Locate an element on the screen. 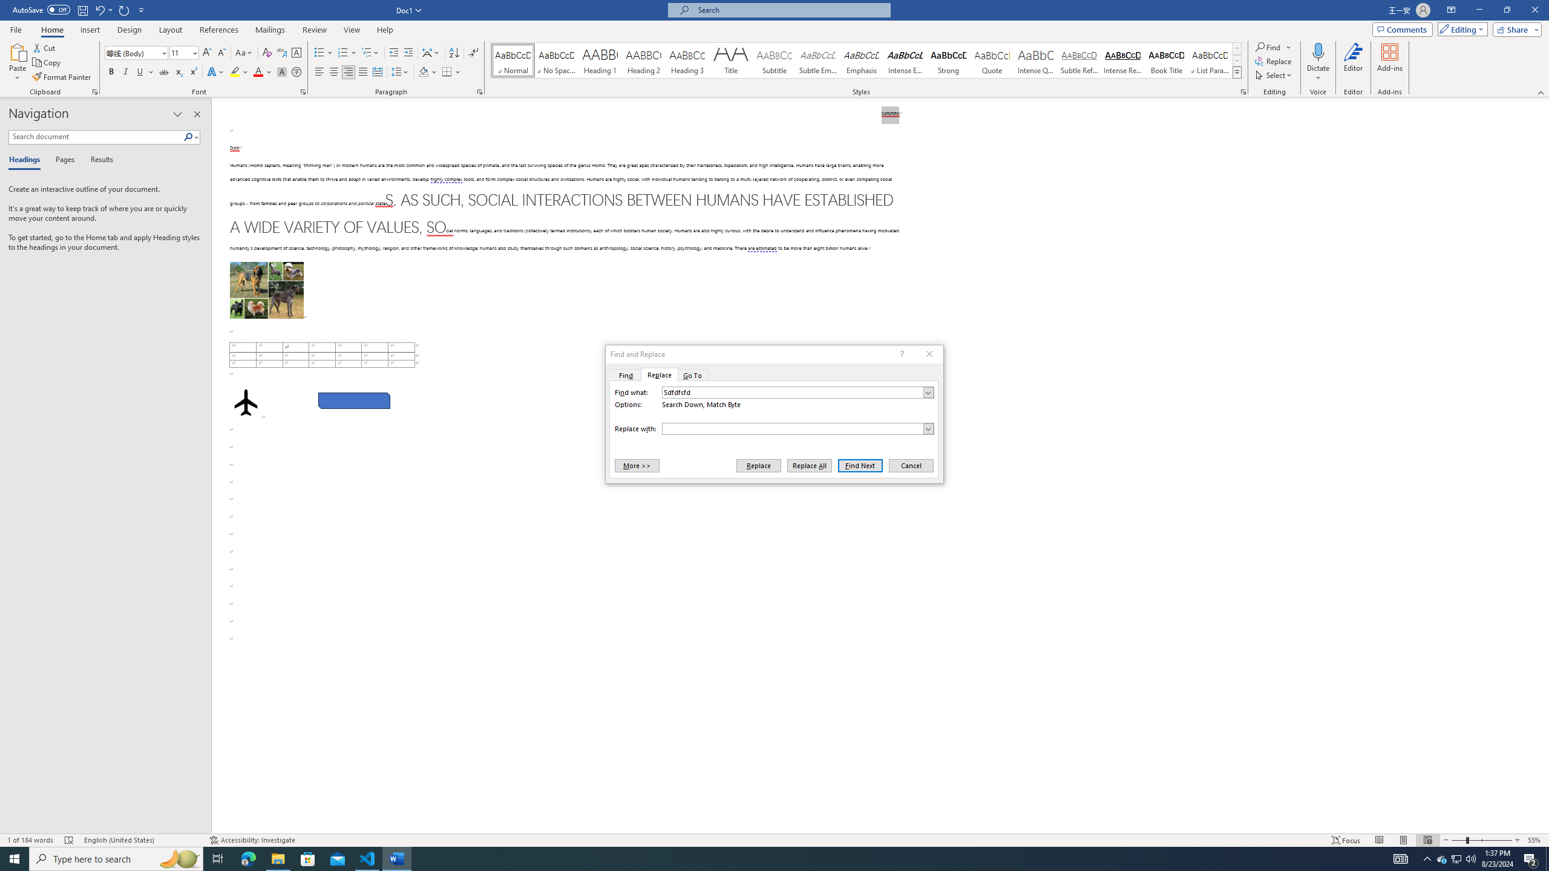 This screenshot has width=1549, height=871. Bold is located at coordinates (111, 73).